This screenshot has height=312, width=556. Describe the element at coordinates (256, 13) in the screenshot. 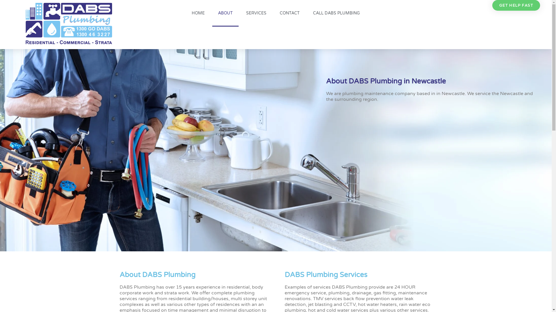

I see `SERVICES` at that location.